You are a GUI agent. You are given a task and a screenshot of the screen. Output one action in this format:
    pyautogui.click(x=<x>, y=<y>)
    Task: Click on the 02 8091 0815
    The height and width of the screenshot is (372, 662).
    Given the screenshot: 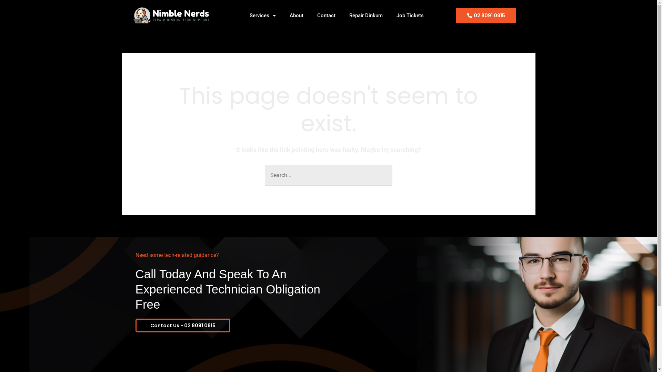 What is the action you would take?
    pyautogui.click(x=486, y=15)
    